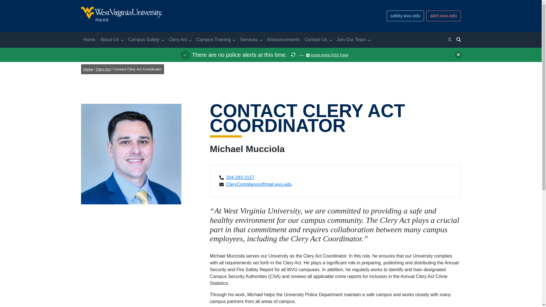 The height and width of the screenshot is (307, 546). I want to click on Campus Safety, so click(89, 40).